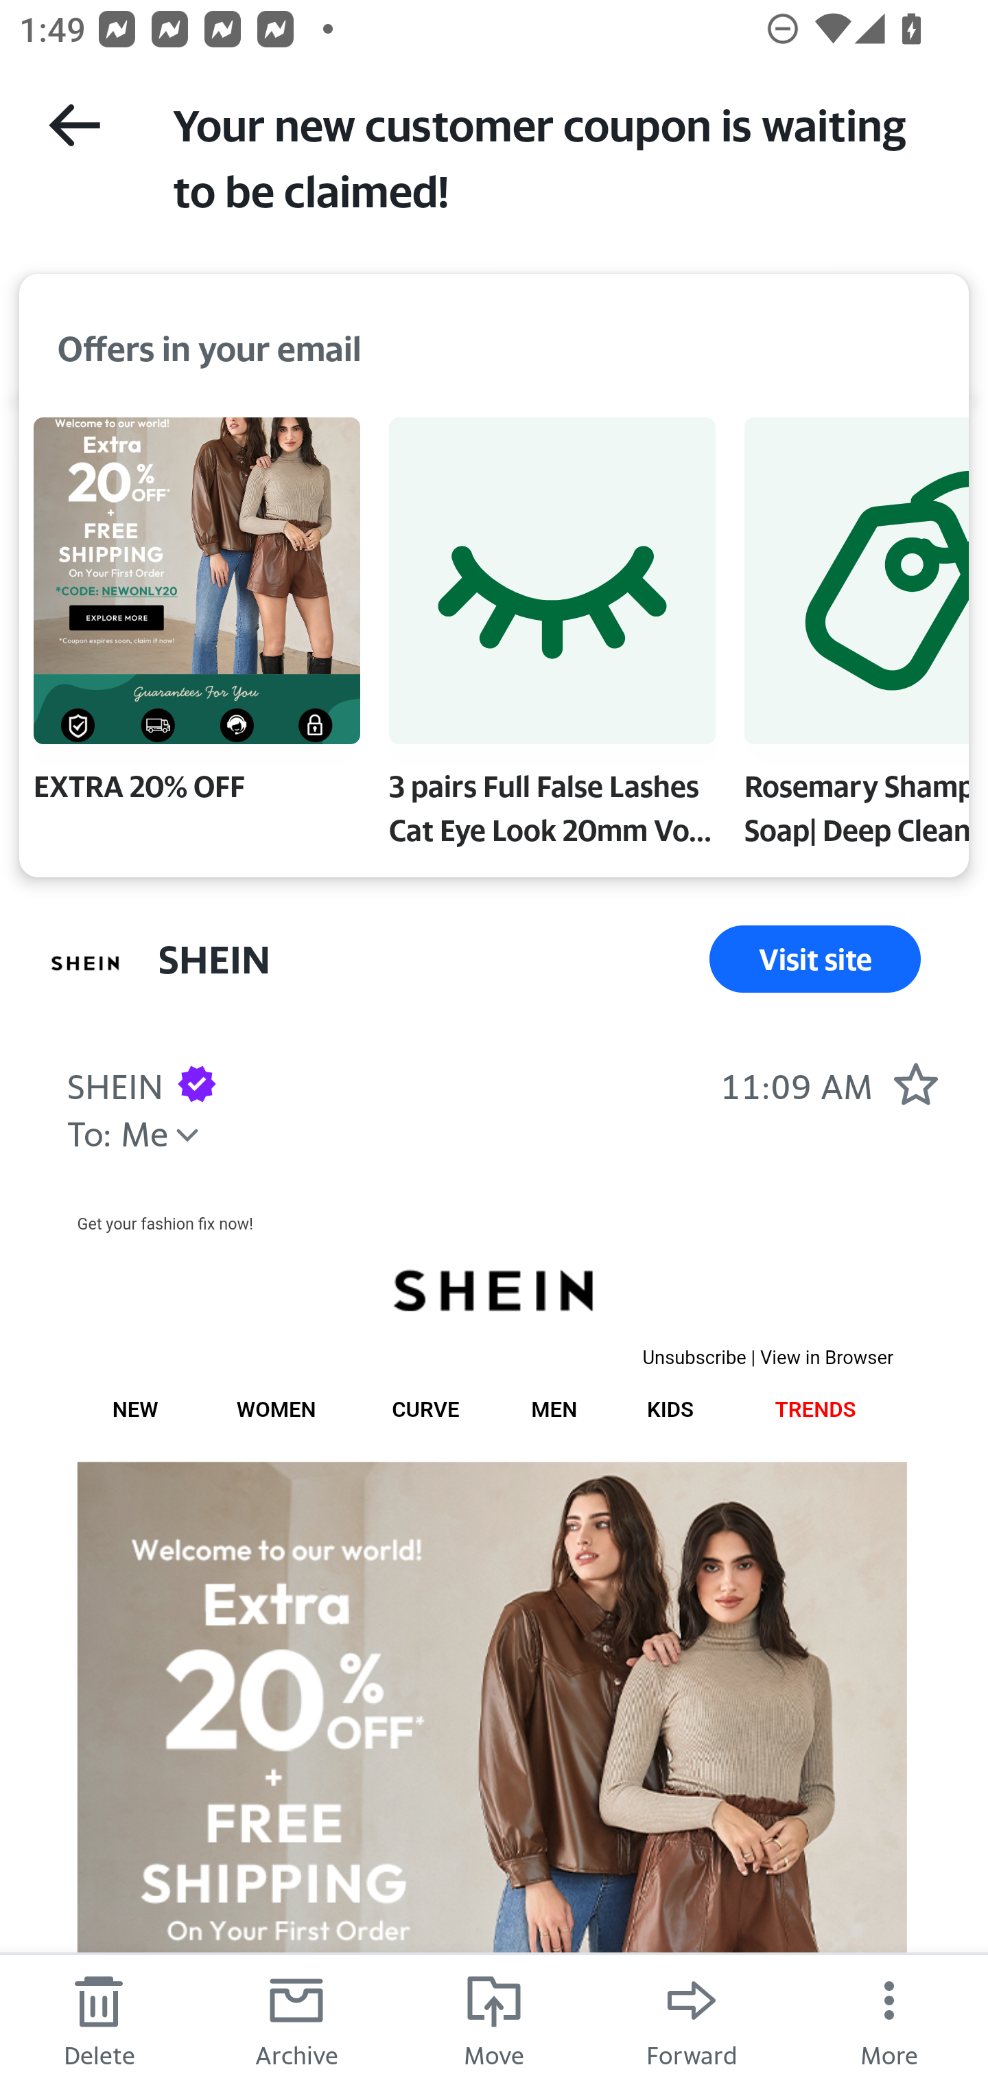 The height and width of the screenshot is (2087, 988). I want to click on TRENDS, so click(815, 1409).